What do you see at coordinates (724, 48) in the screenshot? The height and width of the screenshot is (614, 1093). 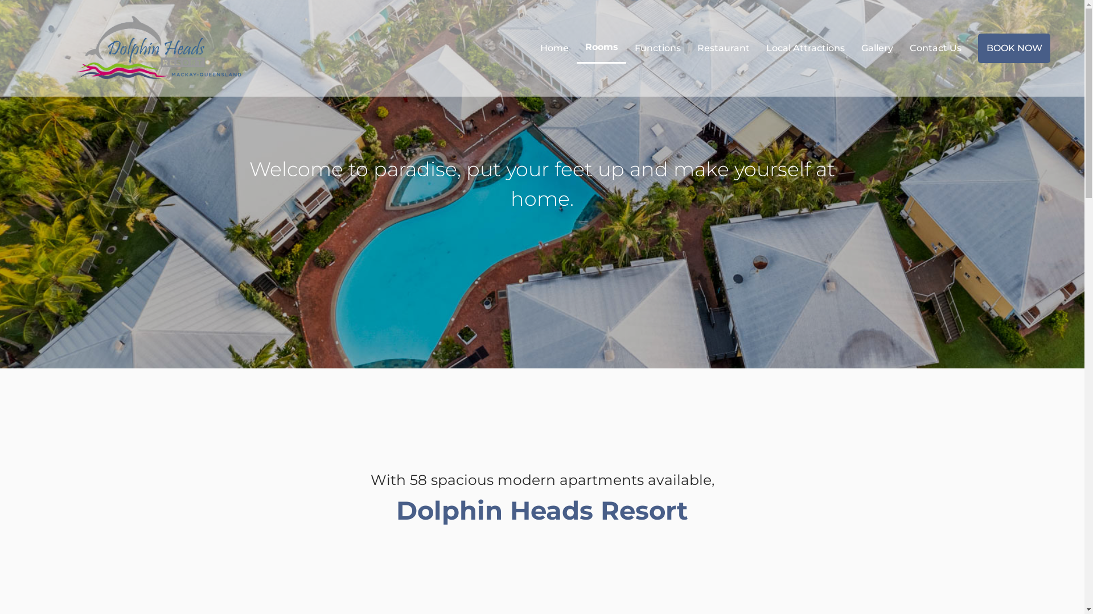 I see `Restaurant` at bounding box center [724, 48].